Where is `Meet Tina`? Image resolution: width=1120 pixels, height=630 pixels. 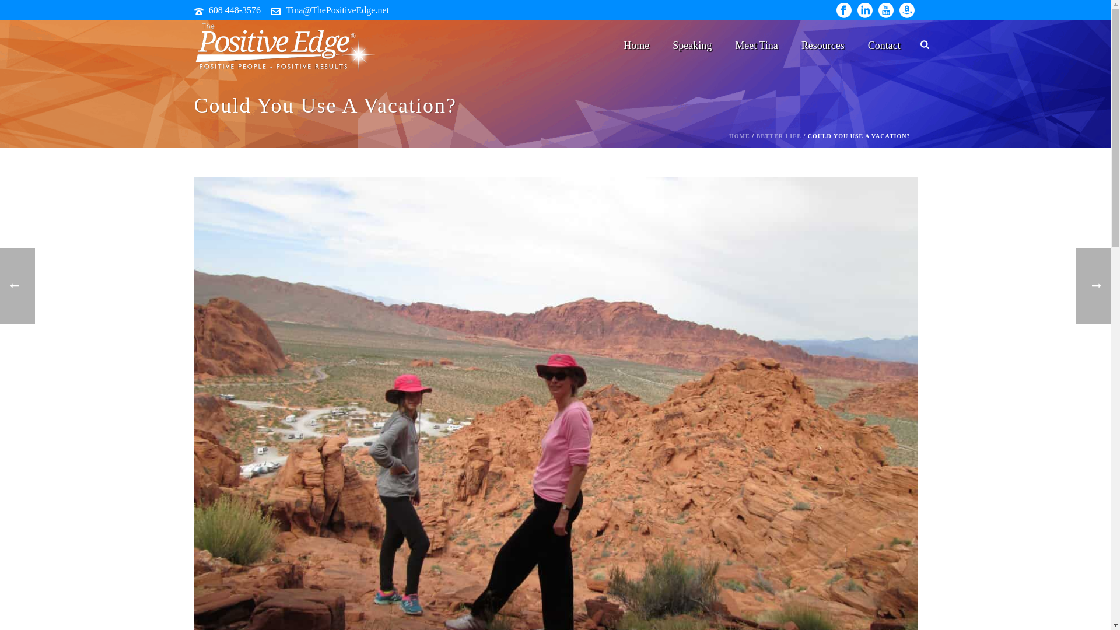 Meet Tina is located at coordinates (756, 45).